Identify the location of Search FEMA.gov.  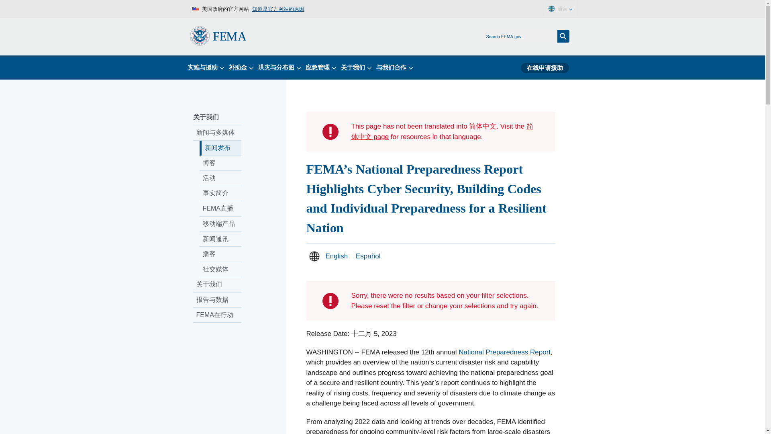
(563, 36).